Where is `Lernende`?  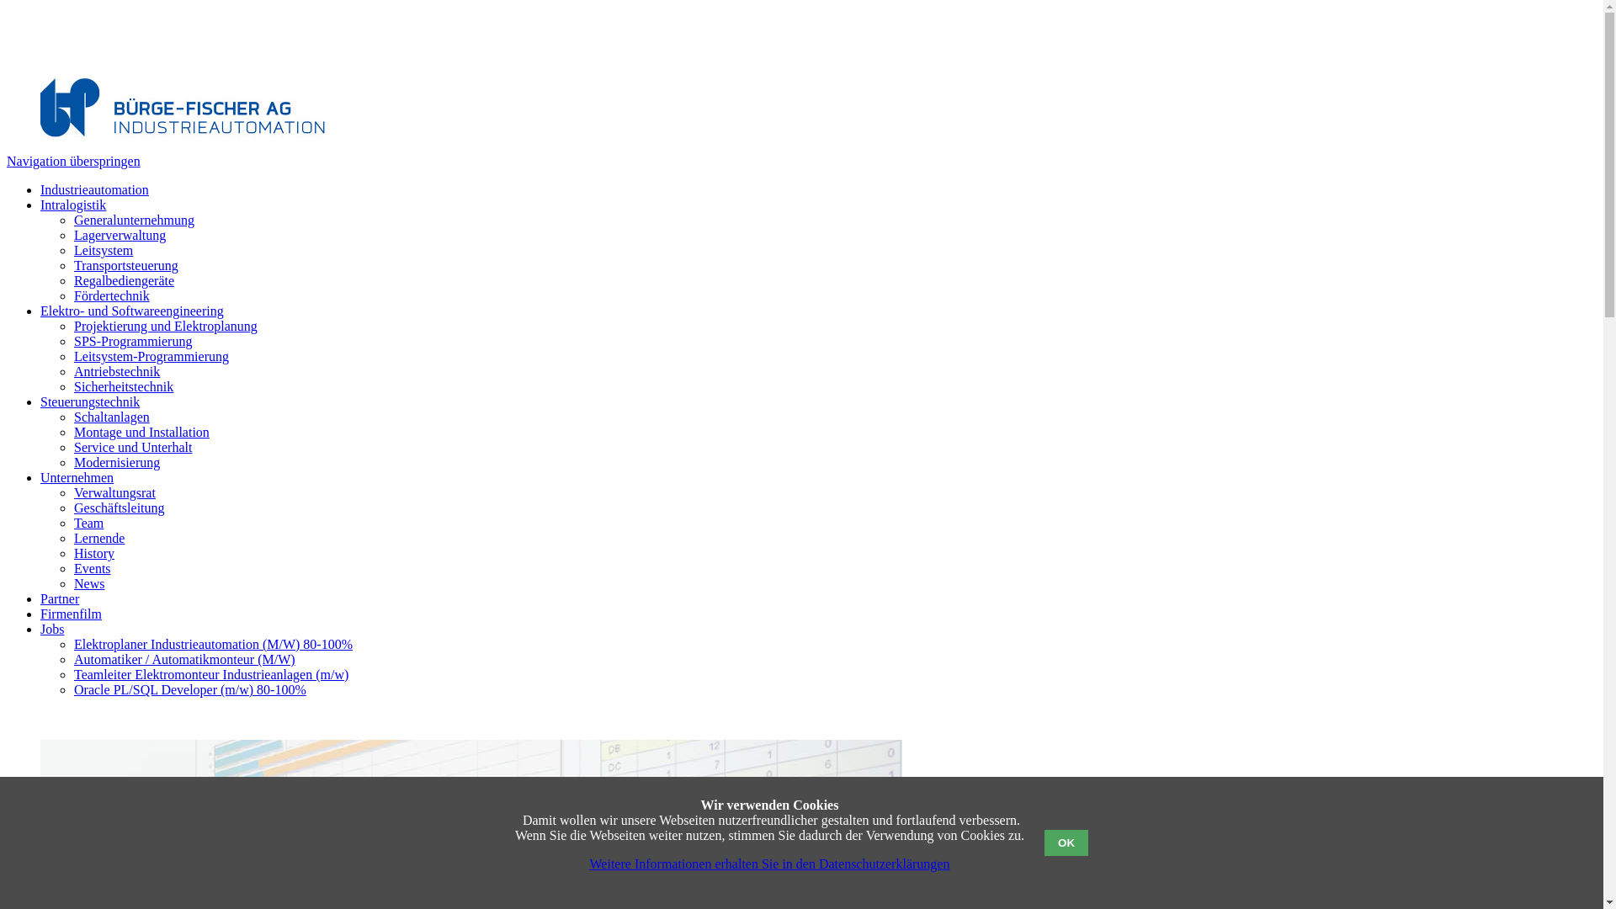 Lernende is located at coordinates (99, 539).